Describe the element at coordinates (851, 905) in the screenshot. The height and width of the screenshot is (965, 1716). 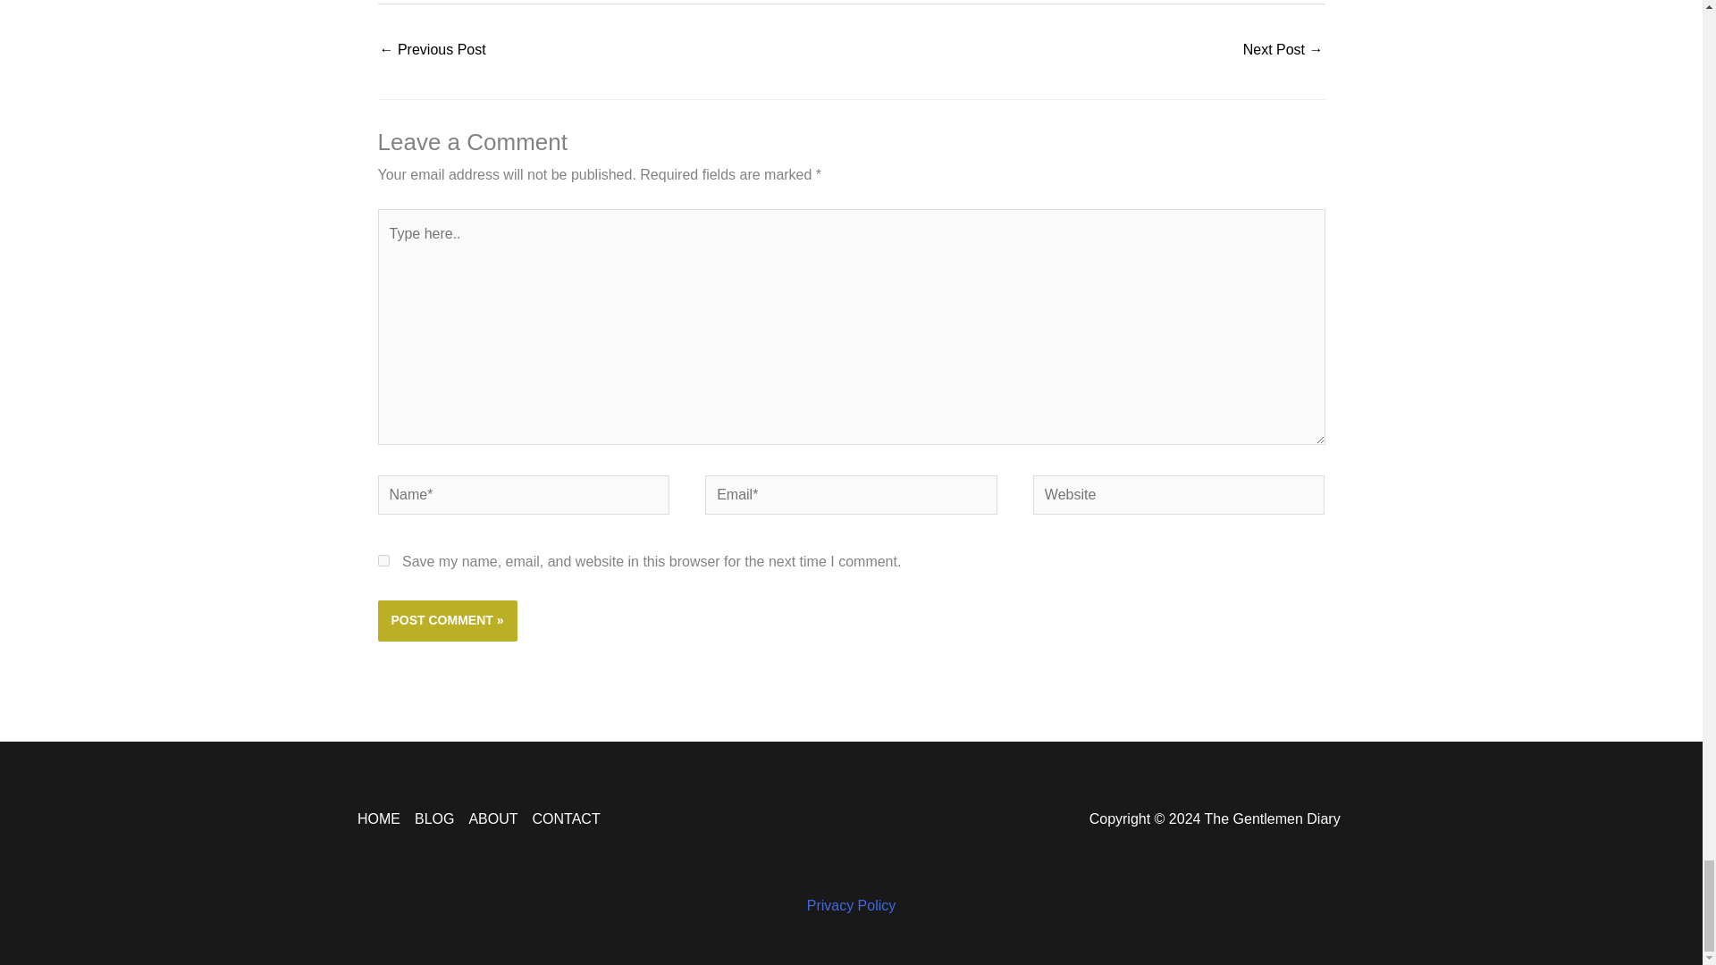
I see `Privacy Policy` at that location.